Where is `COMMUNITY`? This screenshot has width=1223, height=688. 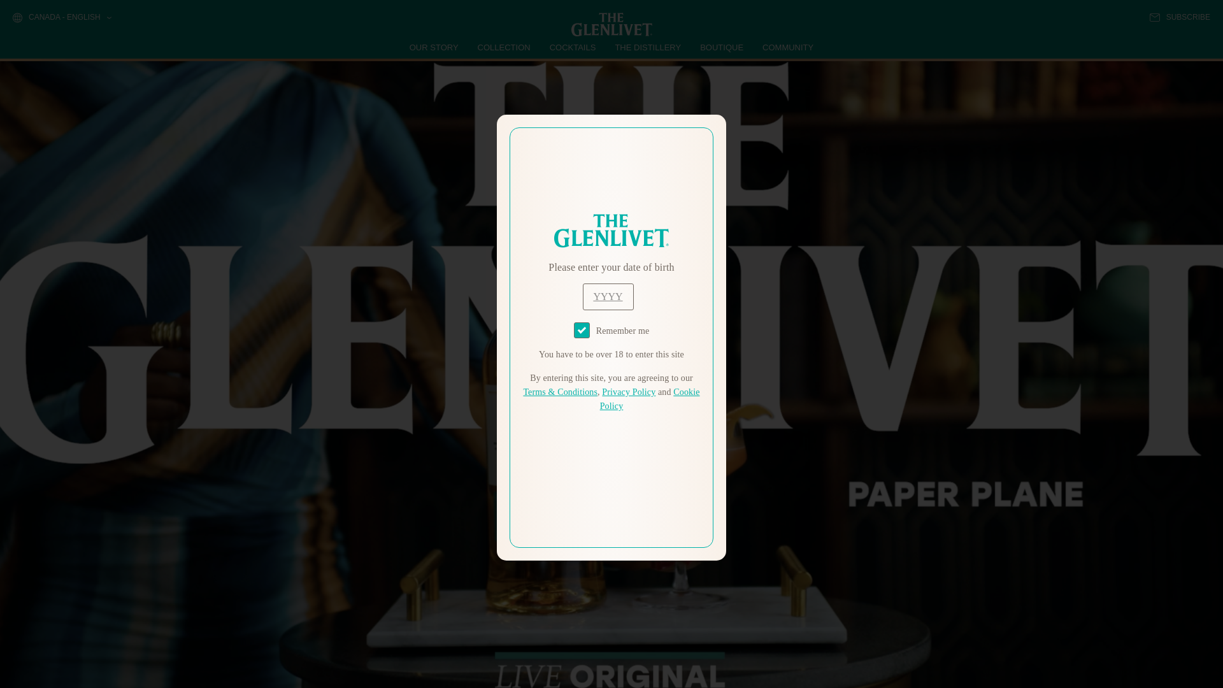 COMMUNITY is located at coordinates (787, 47).